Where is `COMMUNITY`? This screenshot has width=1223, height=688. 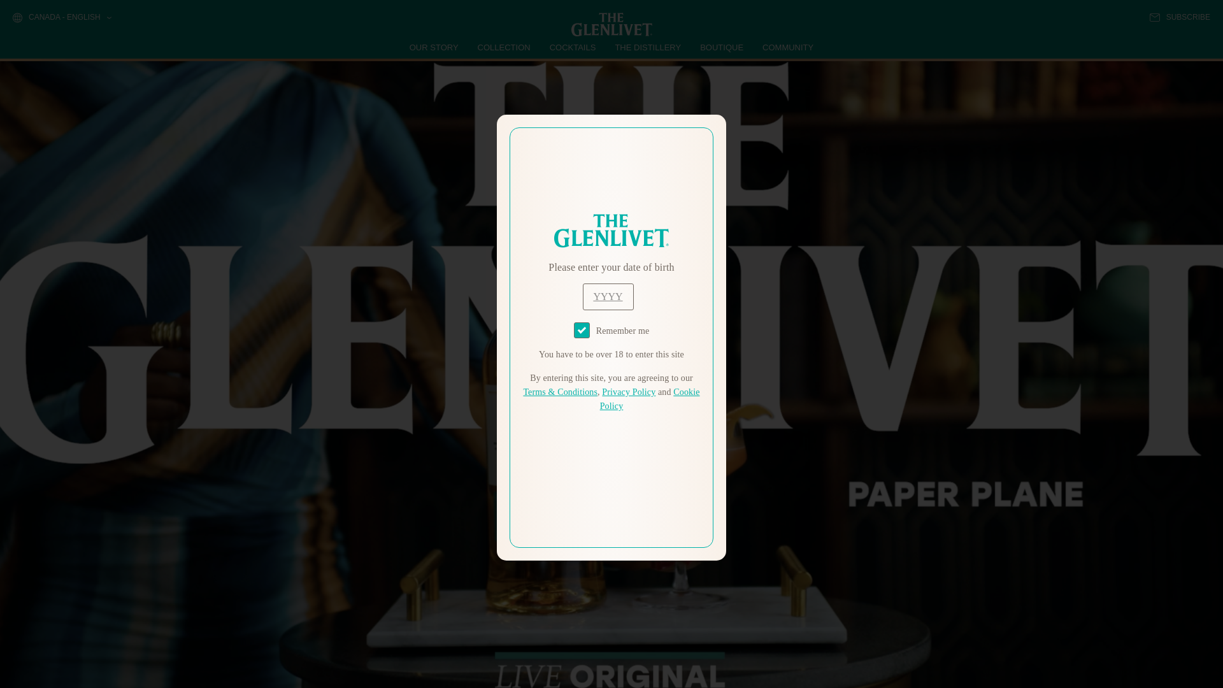 COMMUNITY is located at coordinates (787, 47).